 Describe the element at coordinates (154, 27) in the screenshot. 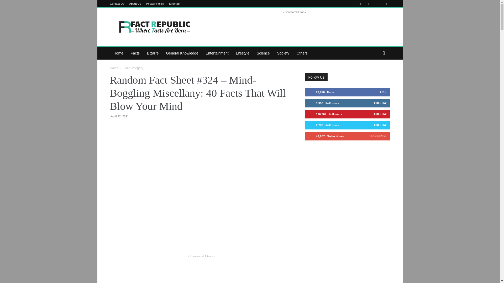

I see `Where Facts Are Born` at that location.